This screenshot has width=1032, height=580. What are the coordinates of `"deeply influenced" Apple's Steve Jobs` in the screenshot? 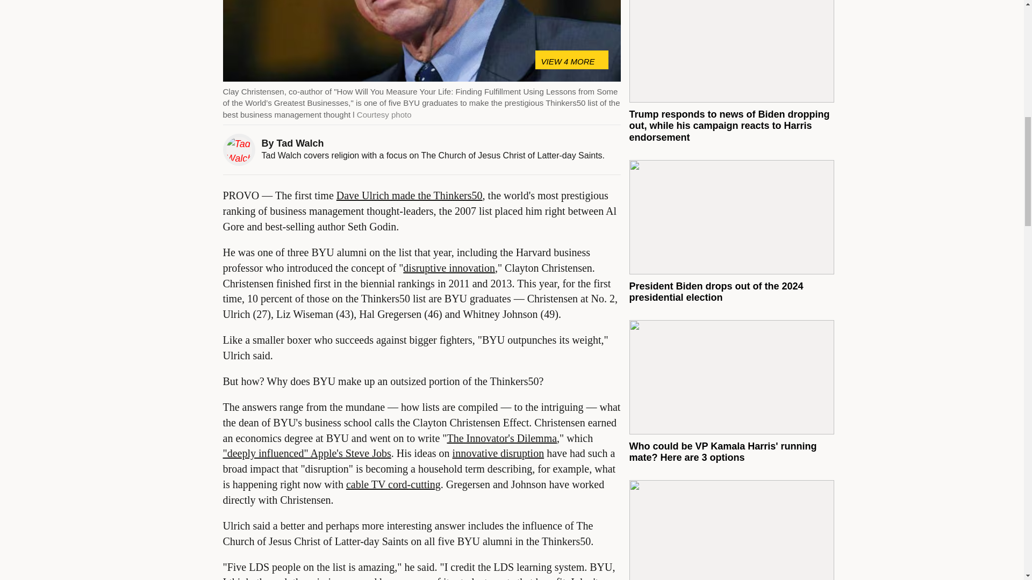 It's located at (306, 453).